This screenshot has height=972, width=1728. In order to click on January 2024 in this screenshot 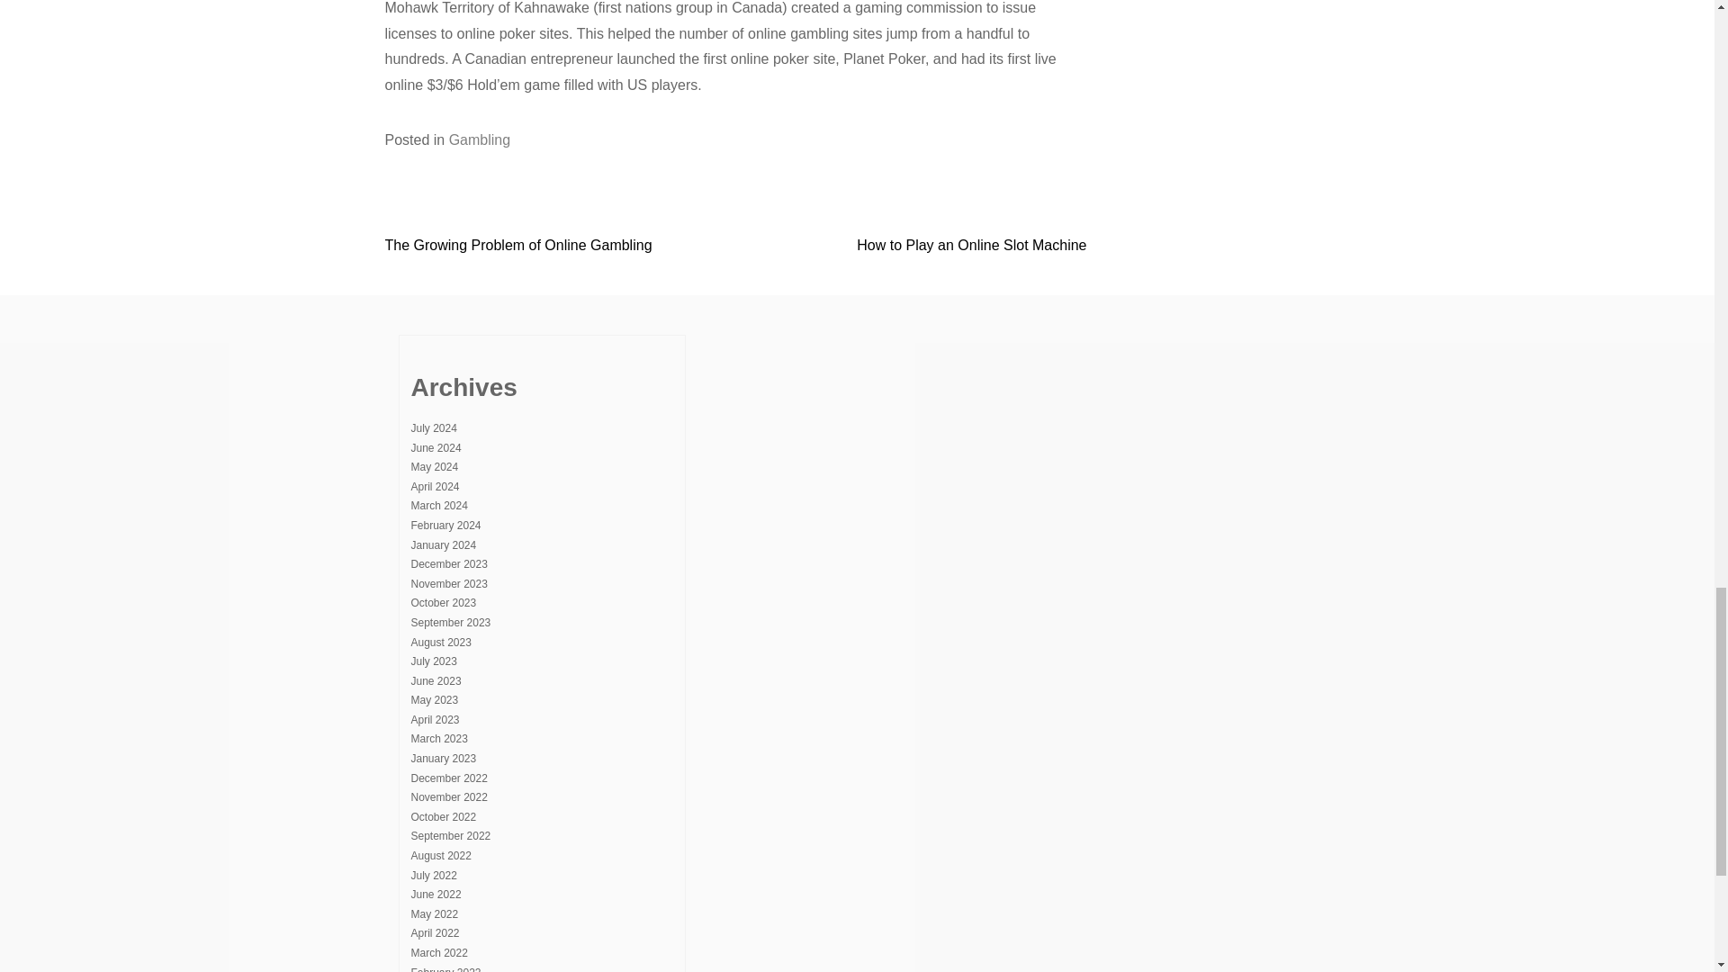, I will do `click(443, 545)`.